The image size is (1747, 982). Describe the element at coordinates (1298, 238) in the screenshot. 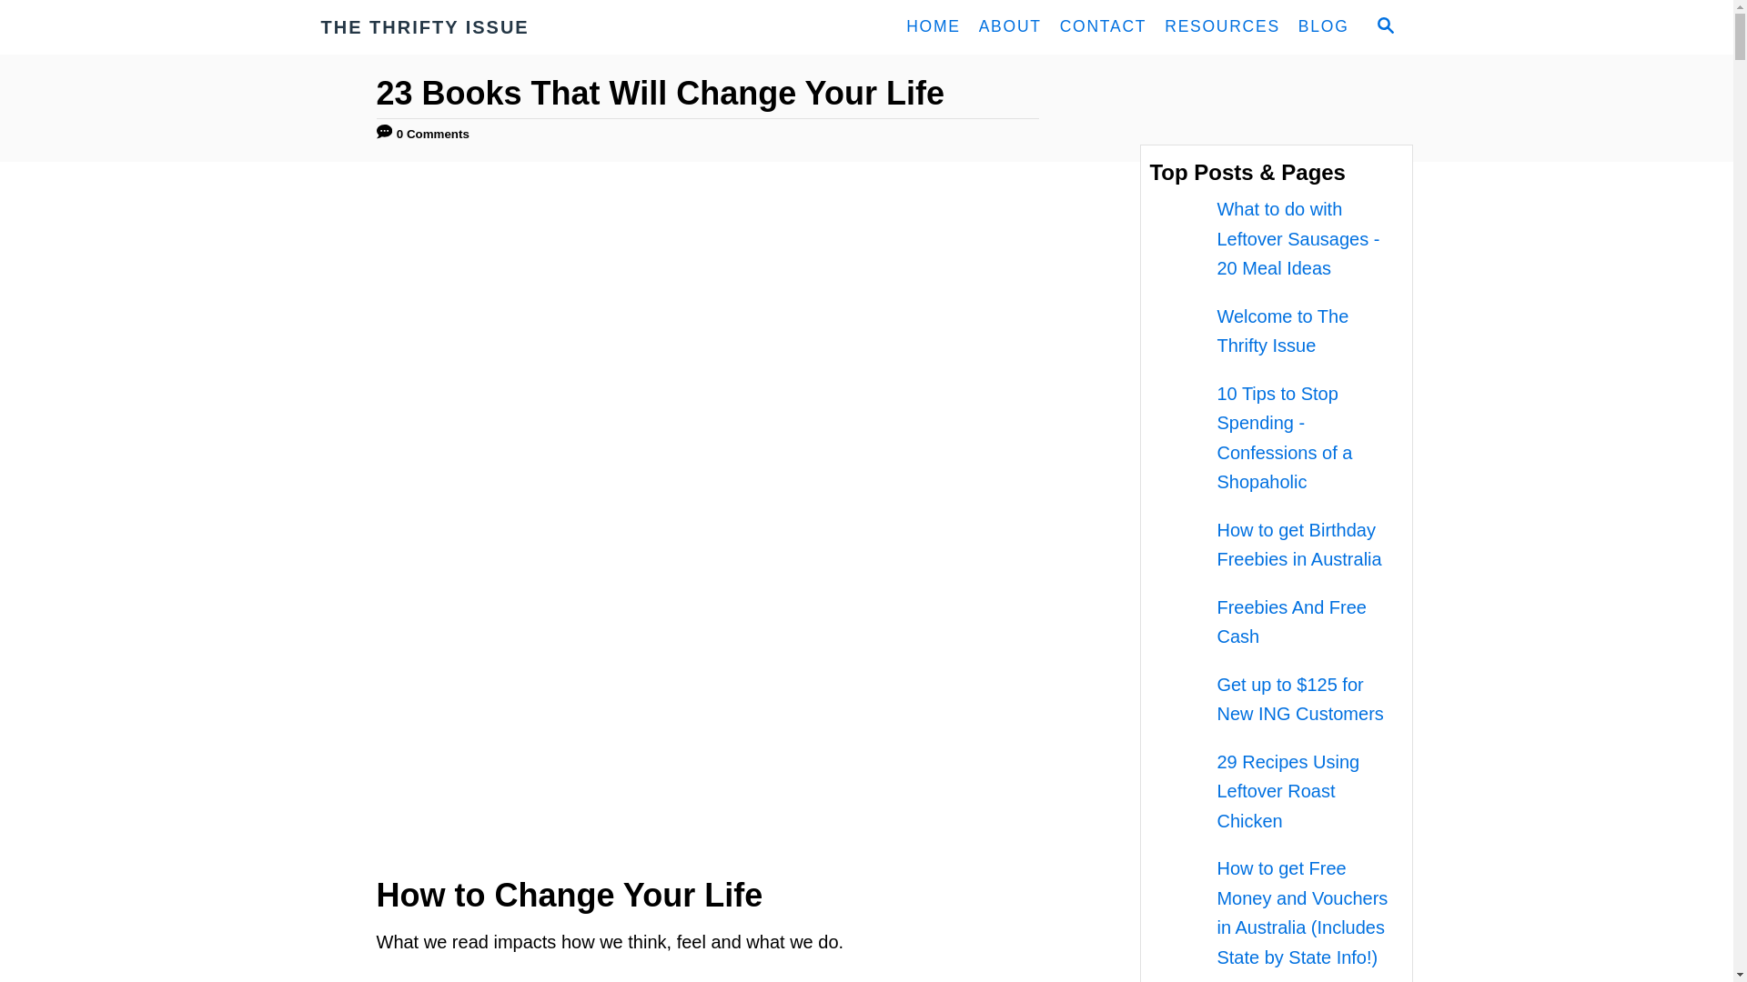

I see `What to do with Leftover Sausages - 20 Meal Ideas` at that location.